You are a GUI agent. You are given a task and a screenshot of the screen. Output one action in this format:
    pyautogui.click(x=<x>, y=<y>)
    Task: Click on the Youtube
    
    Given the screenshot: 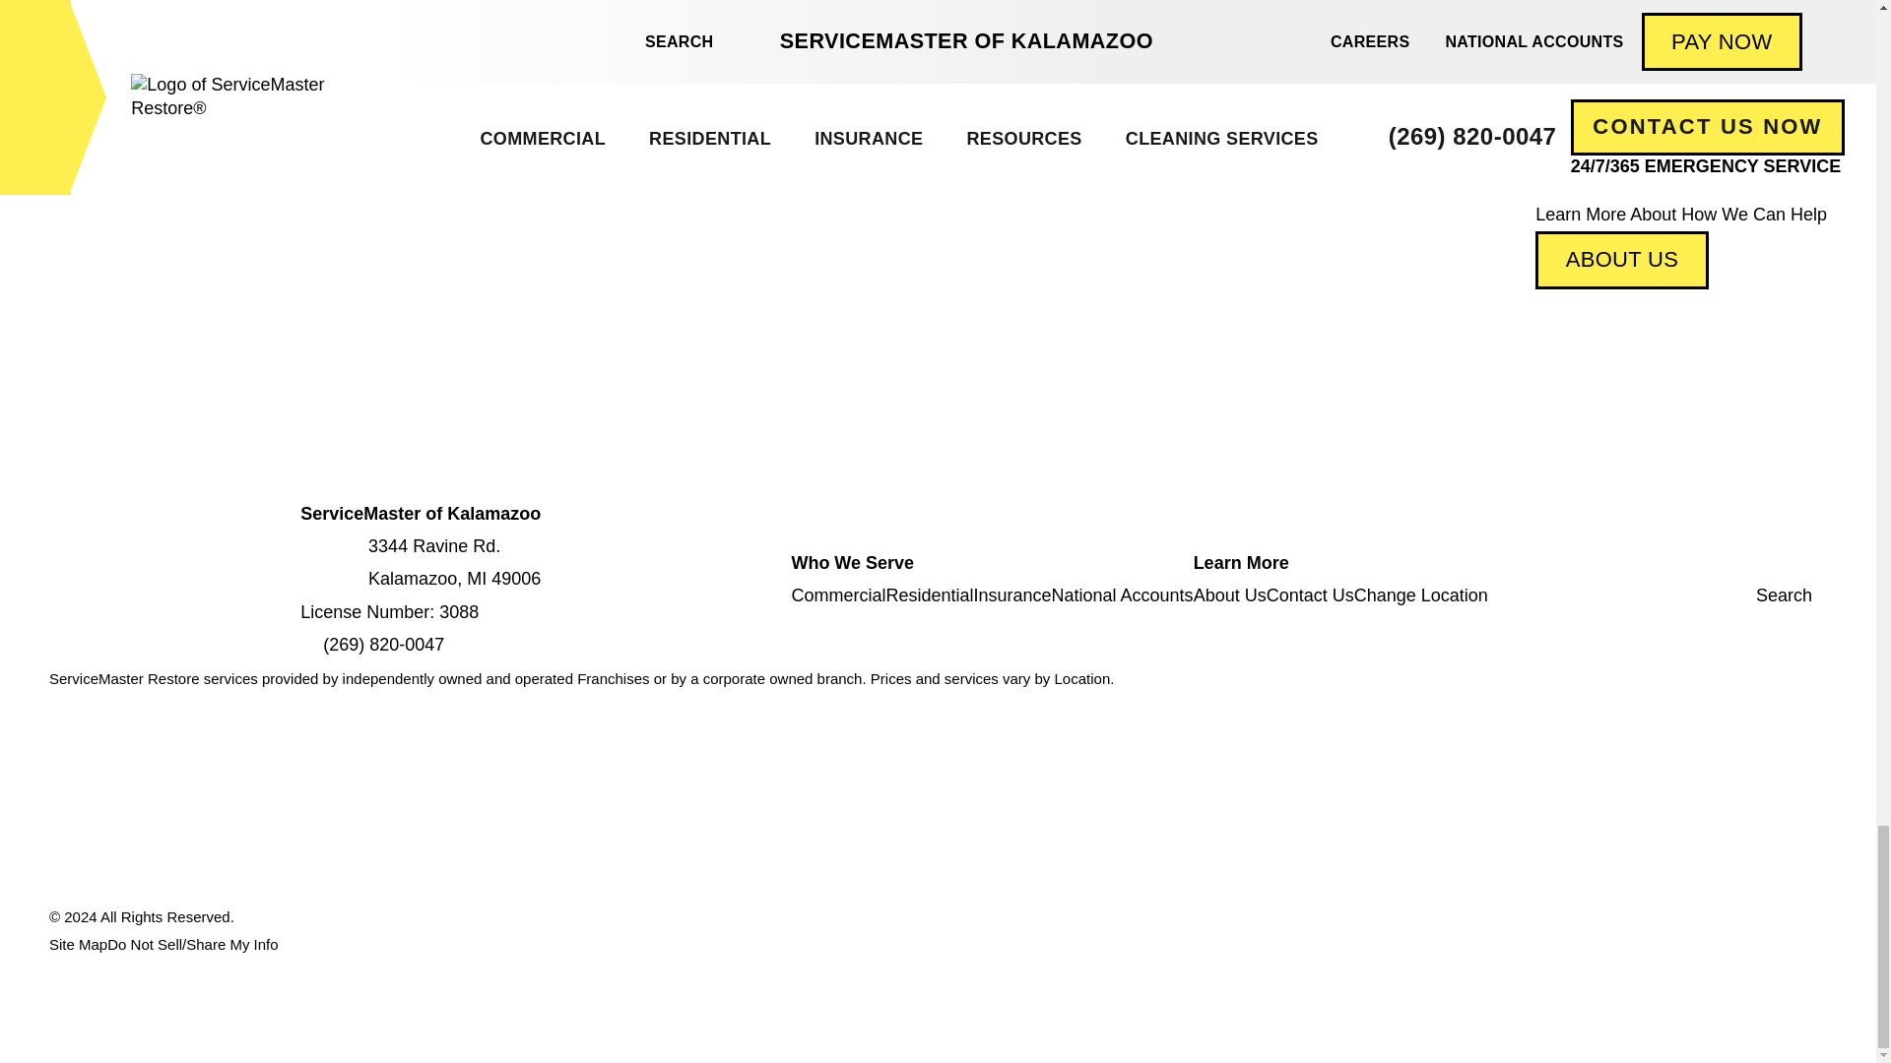 What is the action you would take?
    pyautogui.click(x=1747, y=563)
    